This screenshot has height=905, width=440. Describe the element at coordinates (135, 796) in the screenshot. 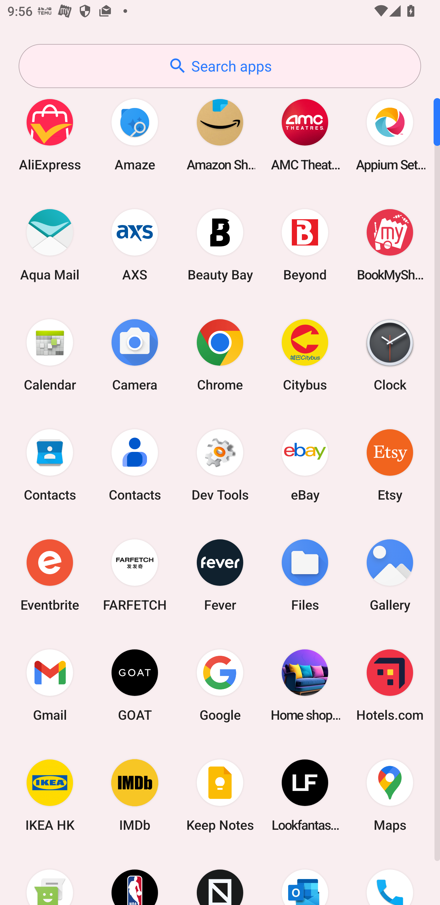

I see `IMDb` at that location.